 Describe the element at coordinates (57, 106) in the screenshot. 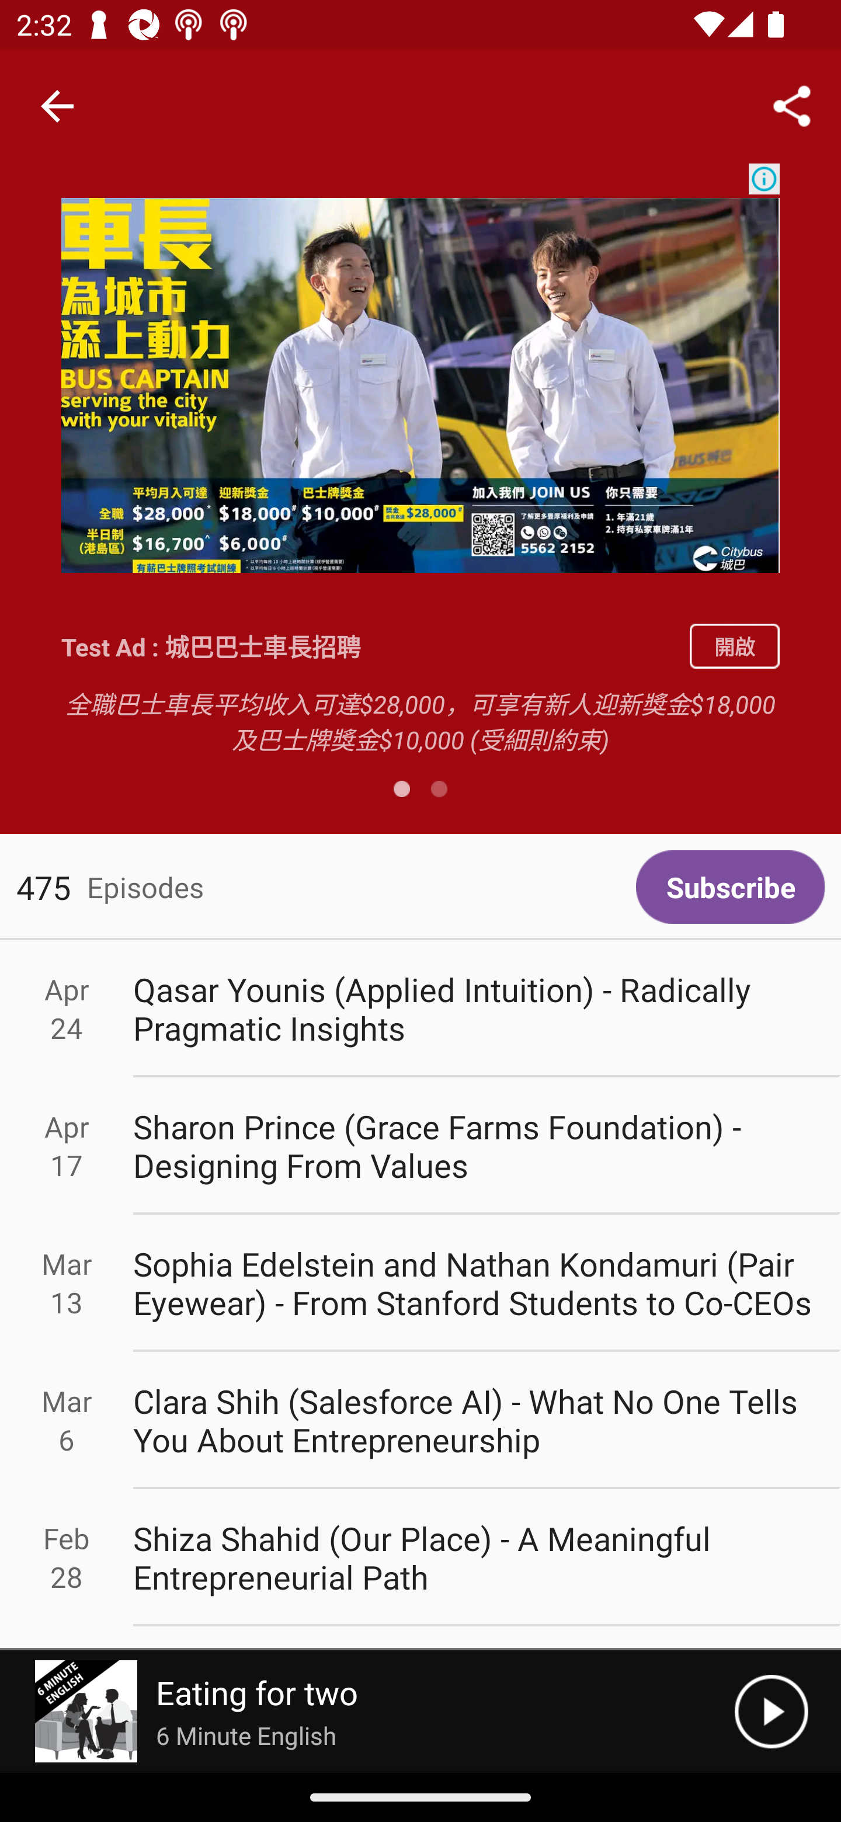

I see `Navigate up` at that location.